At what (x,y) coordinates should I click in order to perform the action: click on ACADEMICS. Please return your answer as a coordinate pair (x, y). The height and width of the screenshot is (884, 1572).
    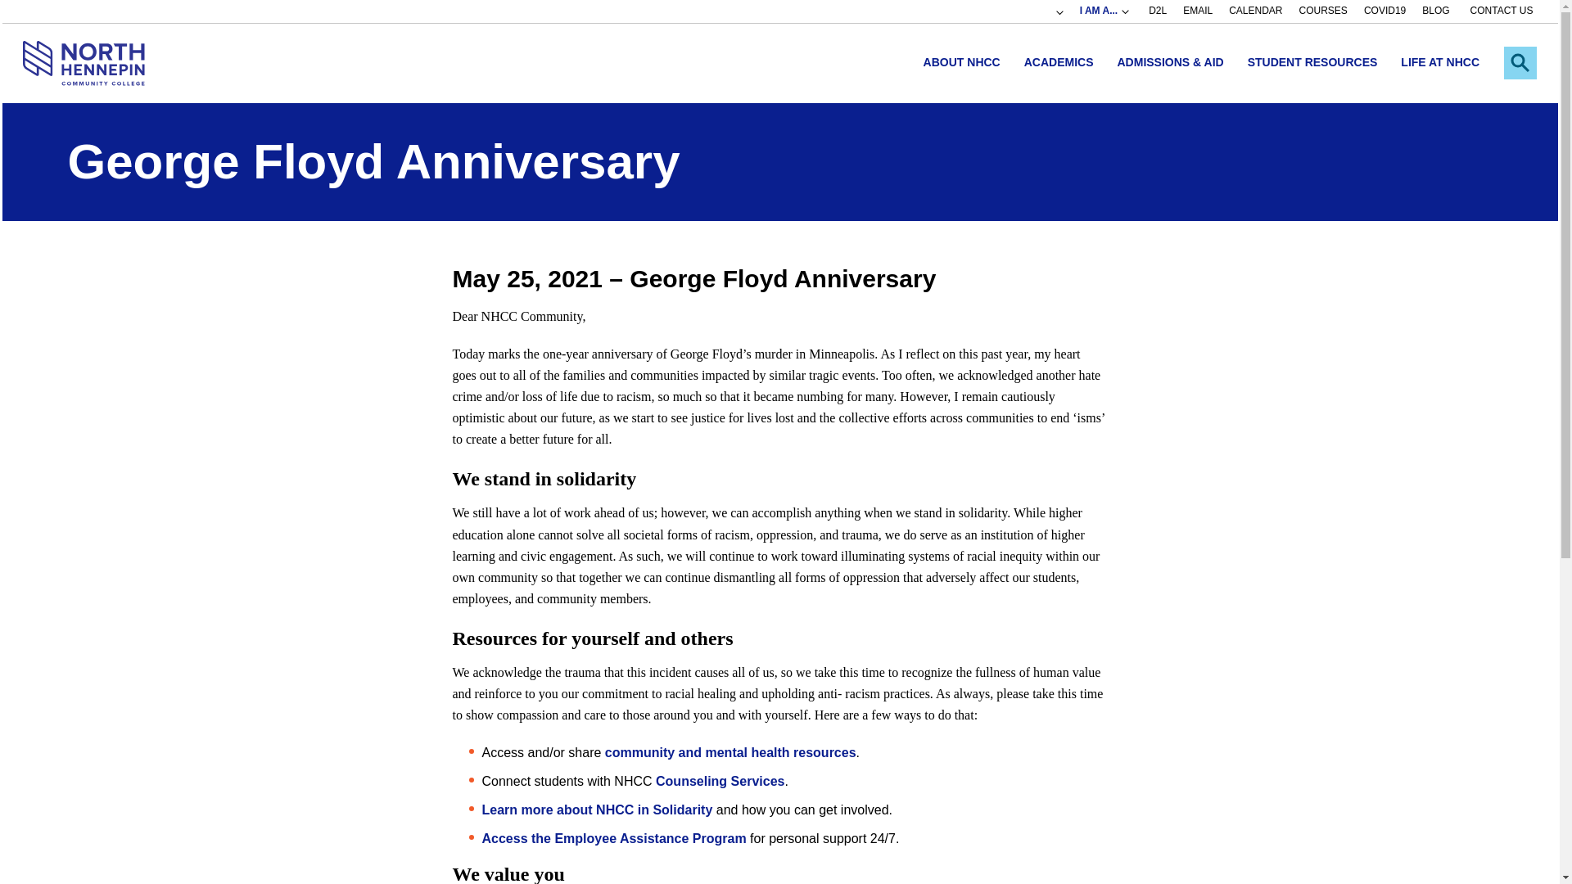
    Looking at the image, I should click on (1058, 63).